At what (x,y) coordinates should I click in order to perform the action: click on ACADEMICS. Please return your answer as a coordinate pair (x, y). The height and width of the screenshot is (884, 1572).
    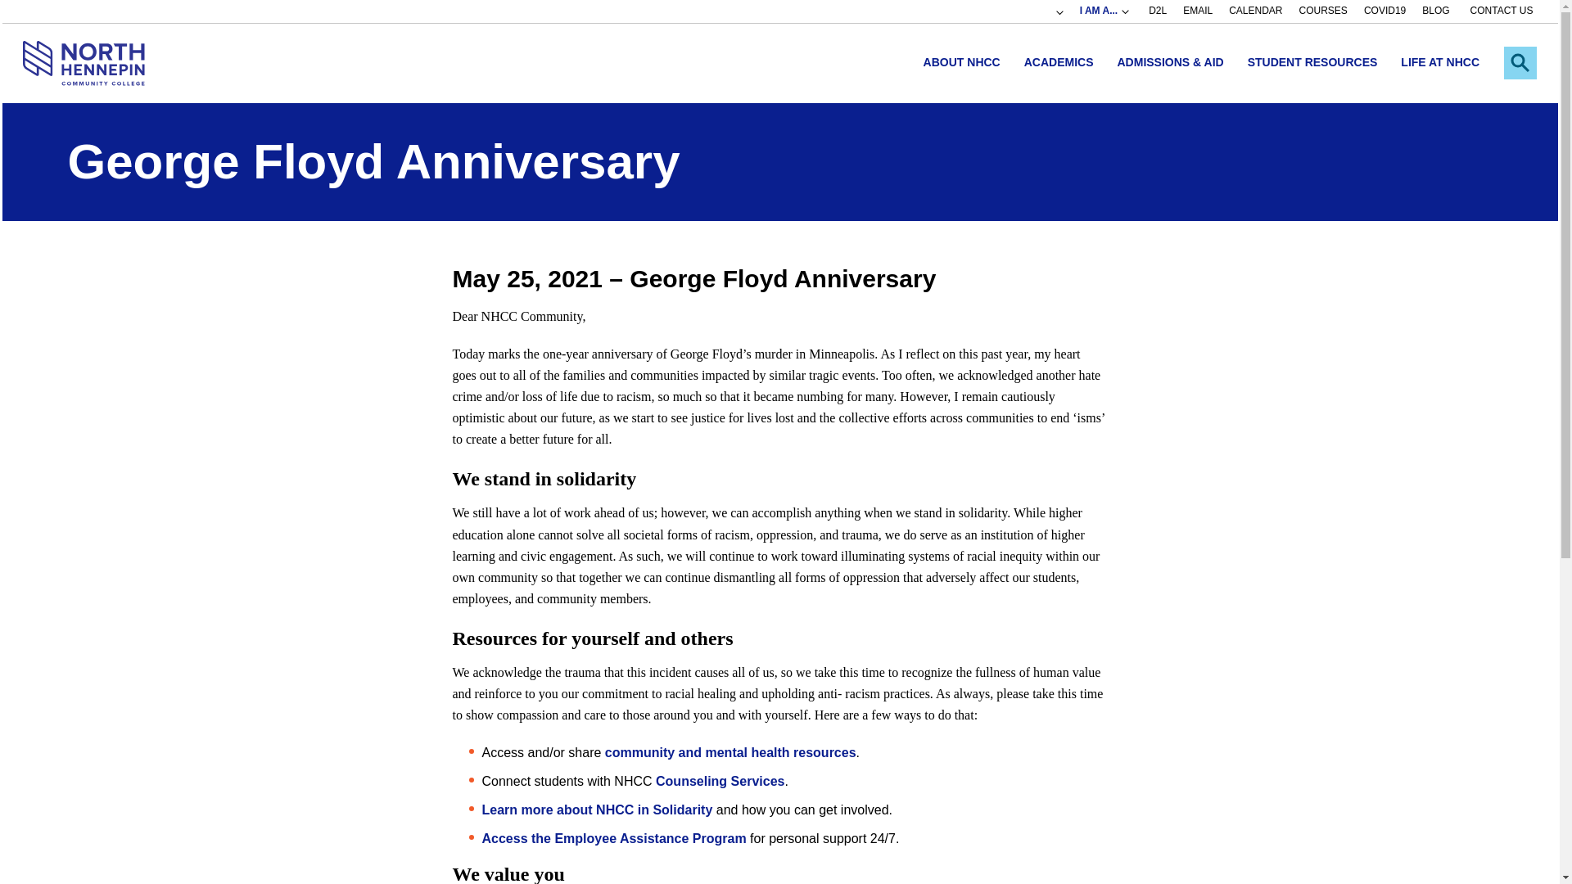
    Looking at the image, I should click on (1058, 63).